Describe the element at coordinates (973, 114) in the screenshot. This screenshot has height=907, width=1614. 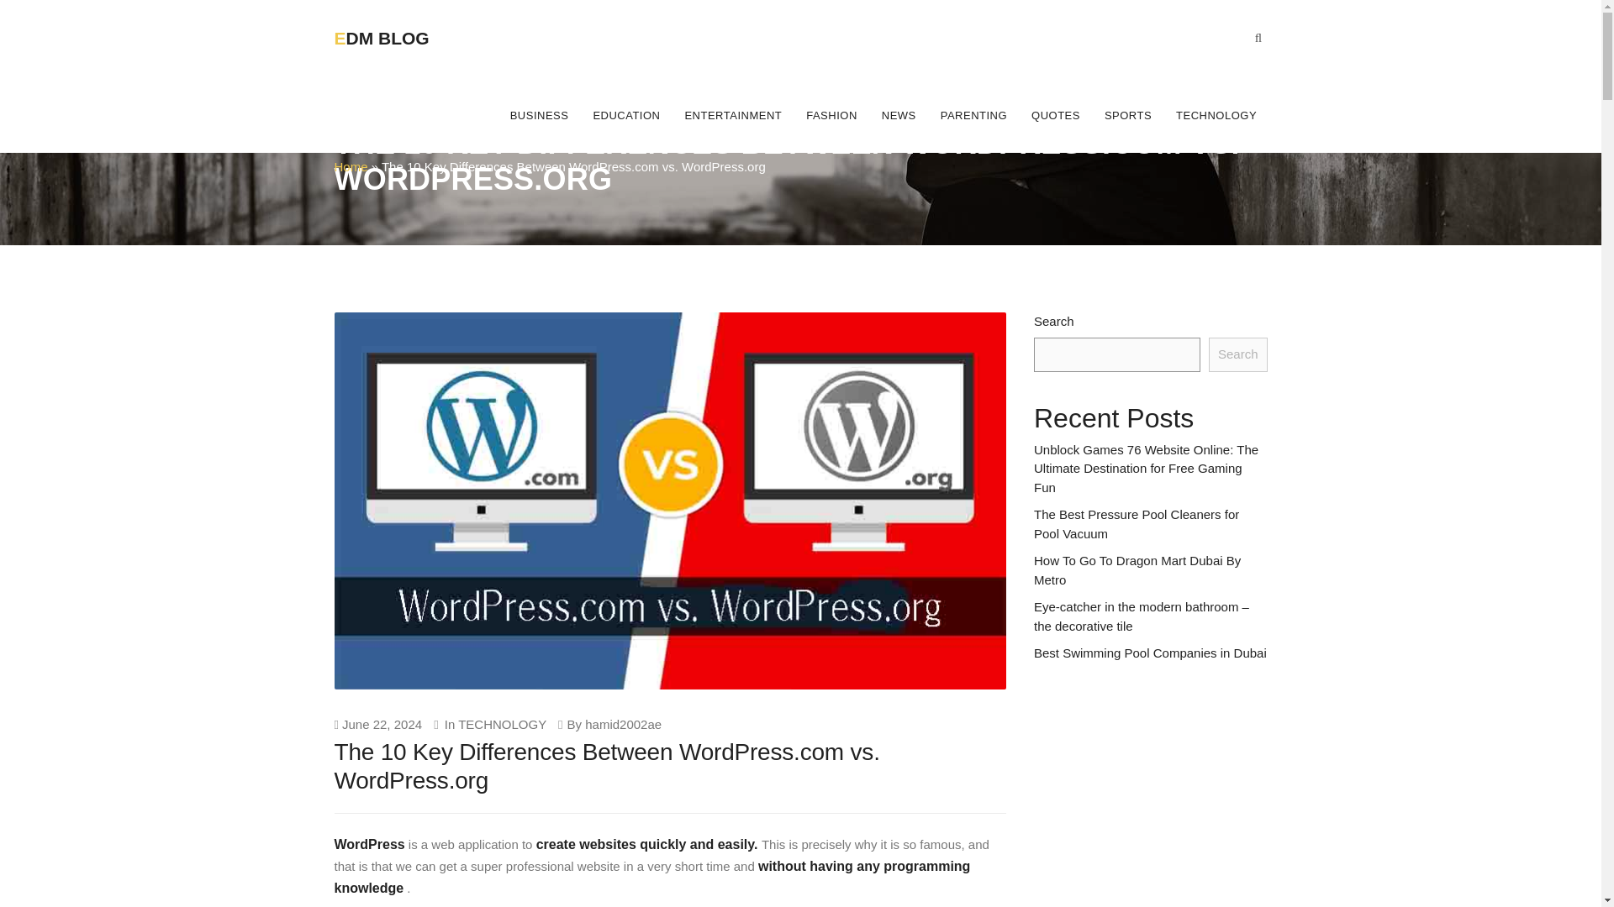
I see `PARENTING` at that location.